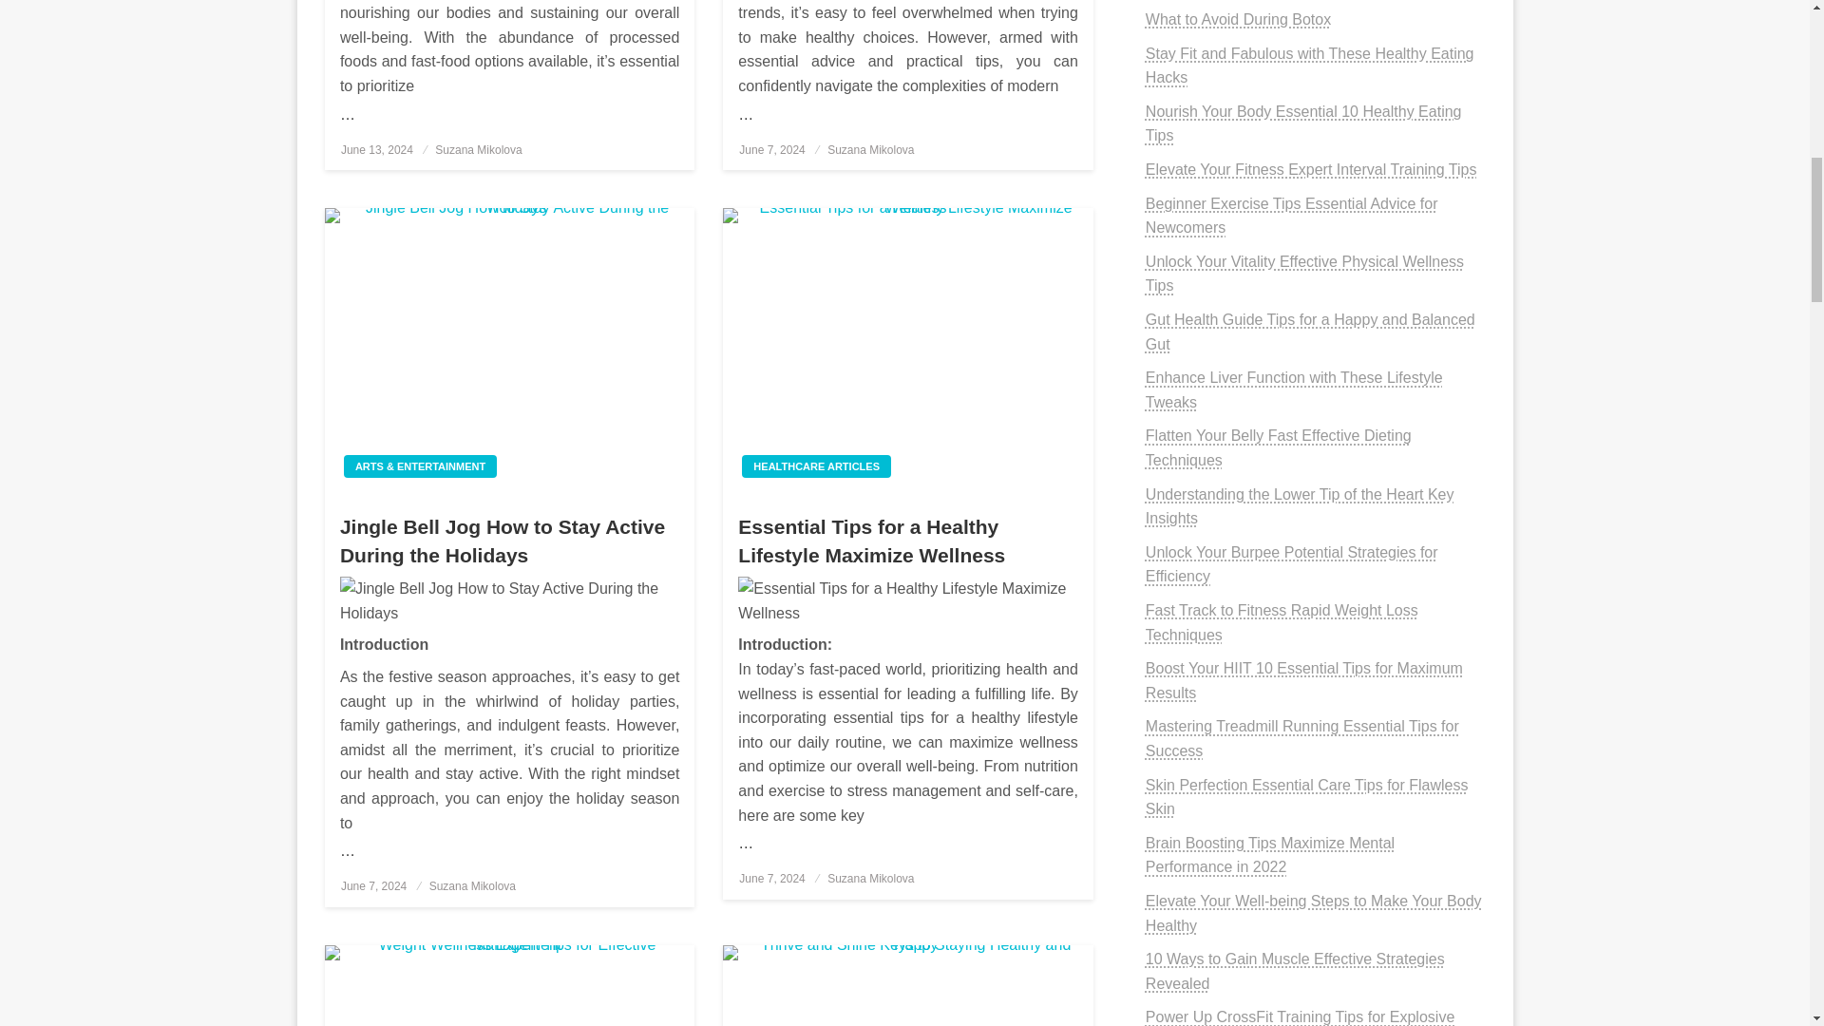 The width and height of the screenshot is (1824, 1026). Describe the element at coordinates (509, 985) in the screenshot. I see `Weight Wellness Expert Tips for Effective Management` at that location.